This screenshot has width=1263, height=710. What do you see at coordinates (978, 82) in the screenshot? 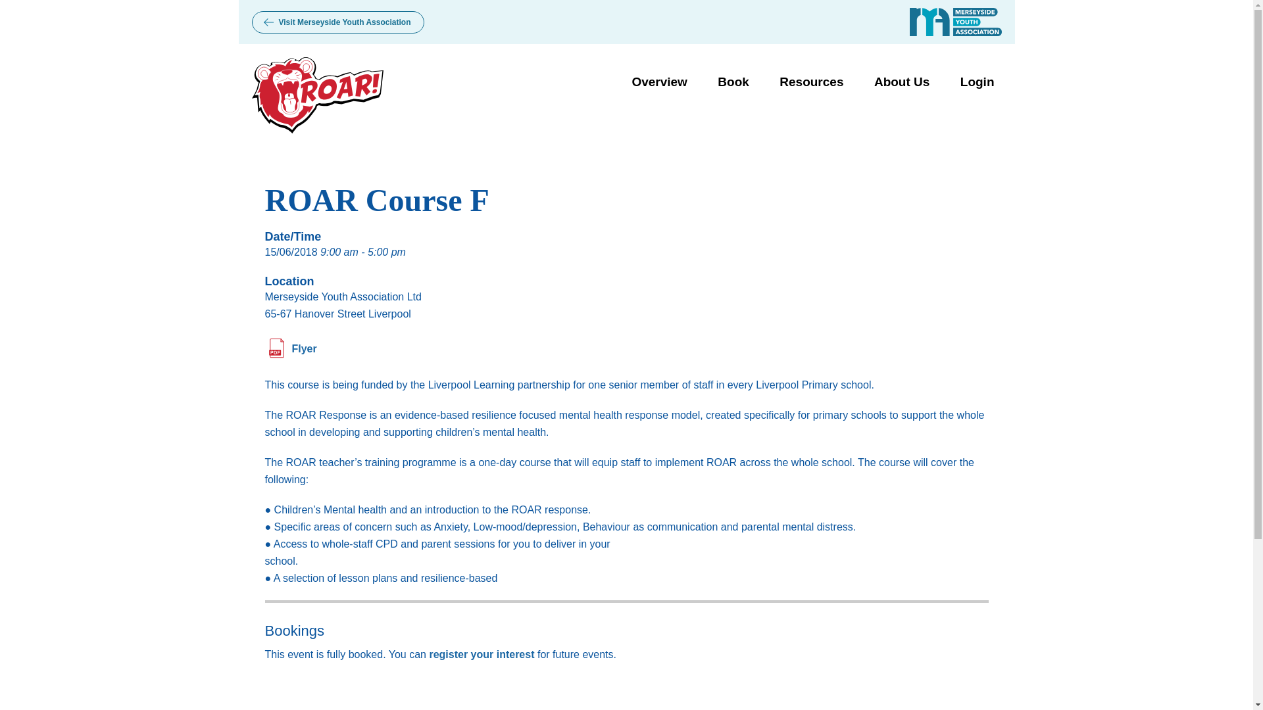
I see `Login` at bounding box center [978, 82].